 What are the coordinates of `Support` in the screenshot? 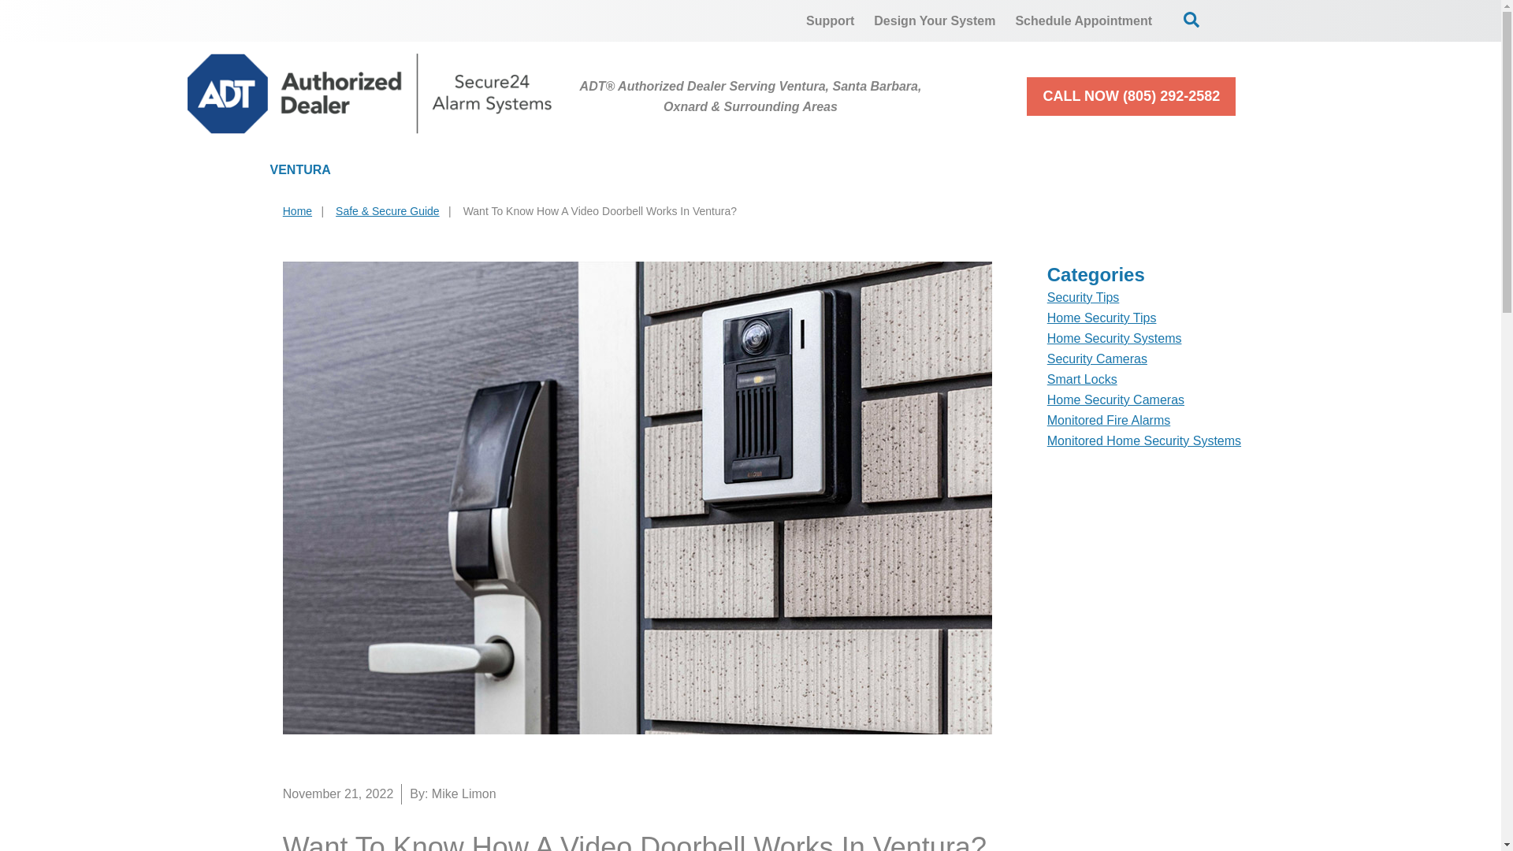 It's located at (831, 20).